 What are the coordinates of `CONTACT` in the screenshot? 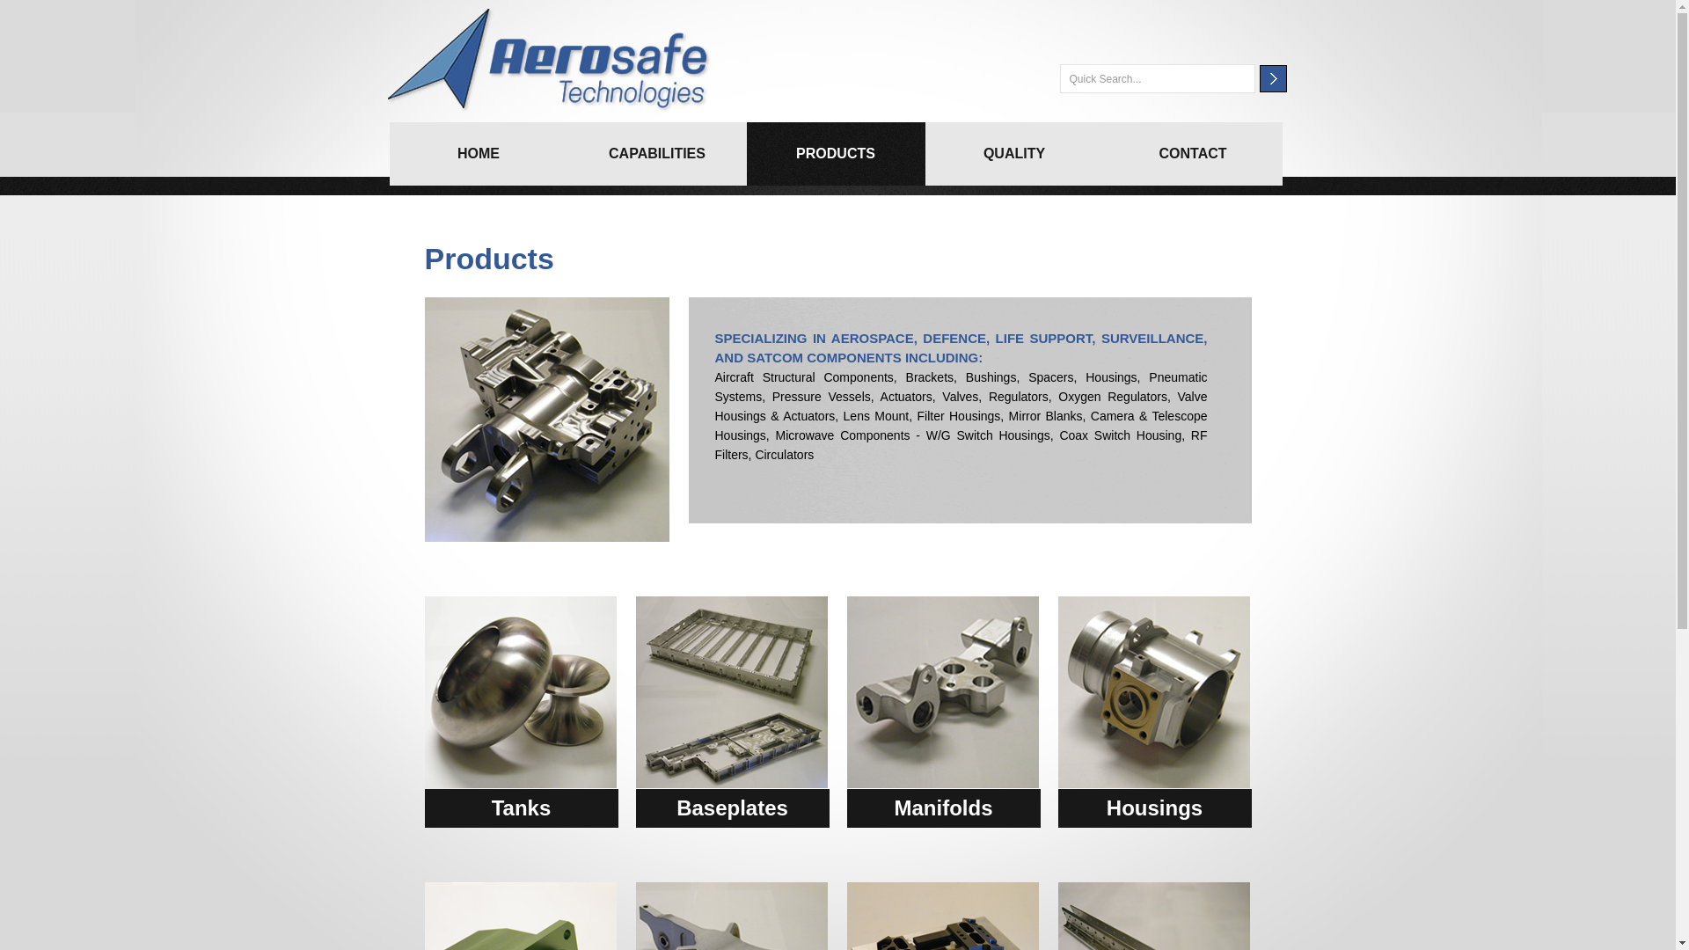 It's located at (1193, 154).